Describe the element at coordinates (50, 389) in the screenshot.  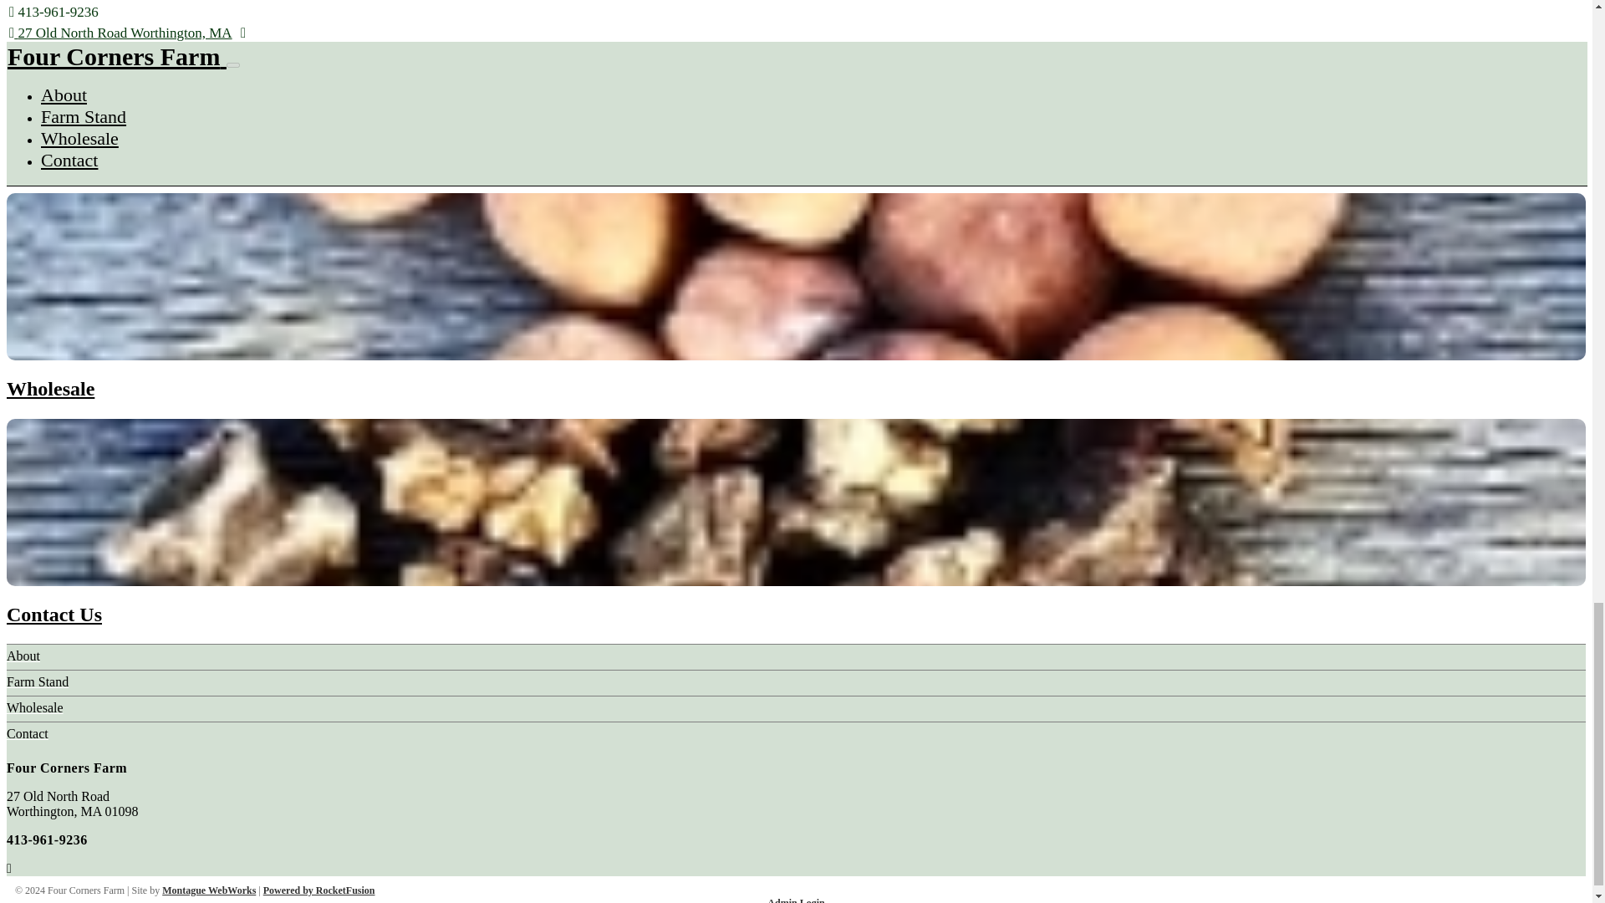
I see `Wholesale` at that location.